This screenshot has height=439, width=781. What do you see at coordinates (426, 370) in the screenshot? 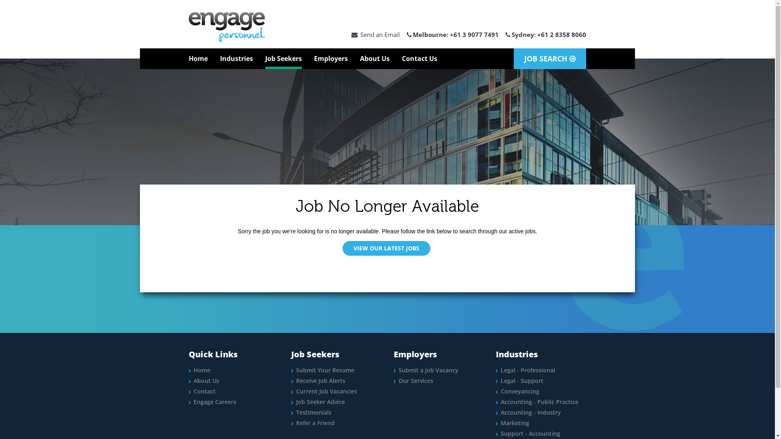
I see `Submit a Job Vacancy` at bounding box center [426, 370].